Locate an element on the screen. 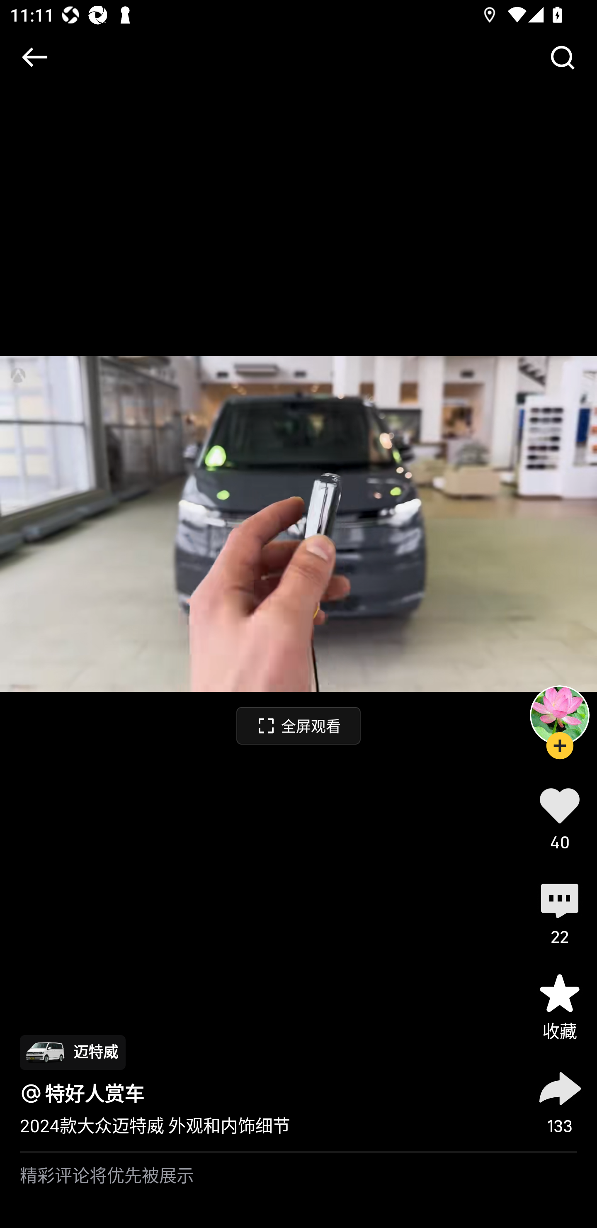 The height and width of the screenshot is (1228, 597). 2024款大众迈特威 外观和内饰细节 is located at coordinates (155, 1126).